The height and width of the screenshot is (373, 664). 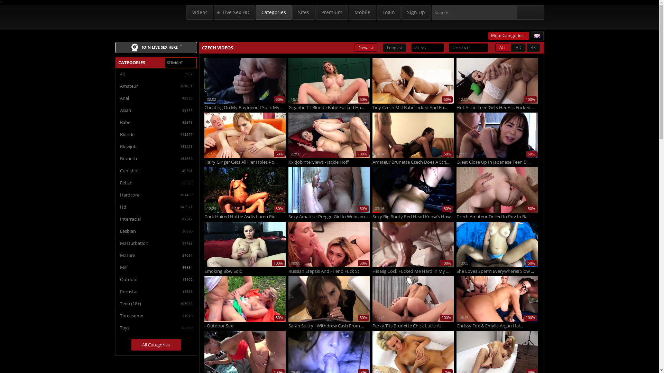 What do you see at coordinates (362, 12) in the screenshot?
I see `Mobile` at bounding box center [362, 12].